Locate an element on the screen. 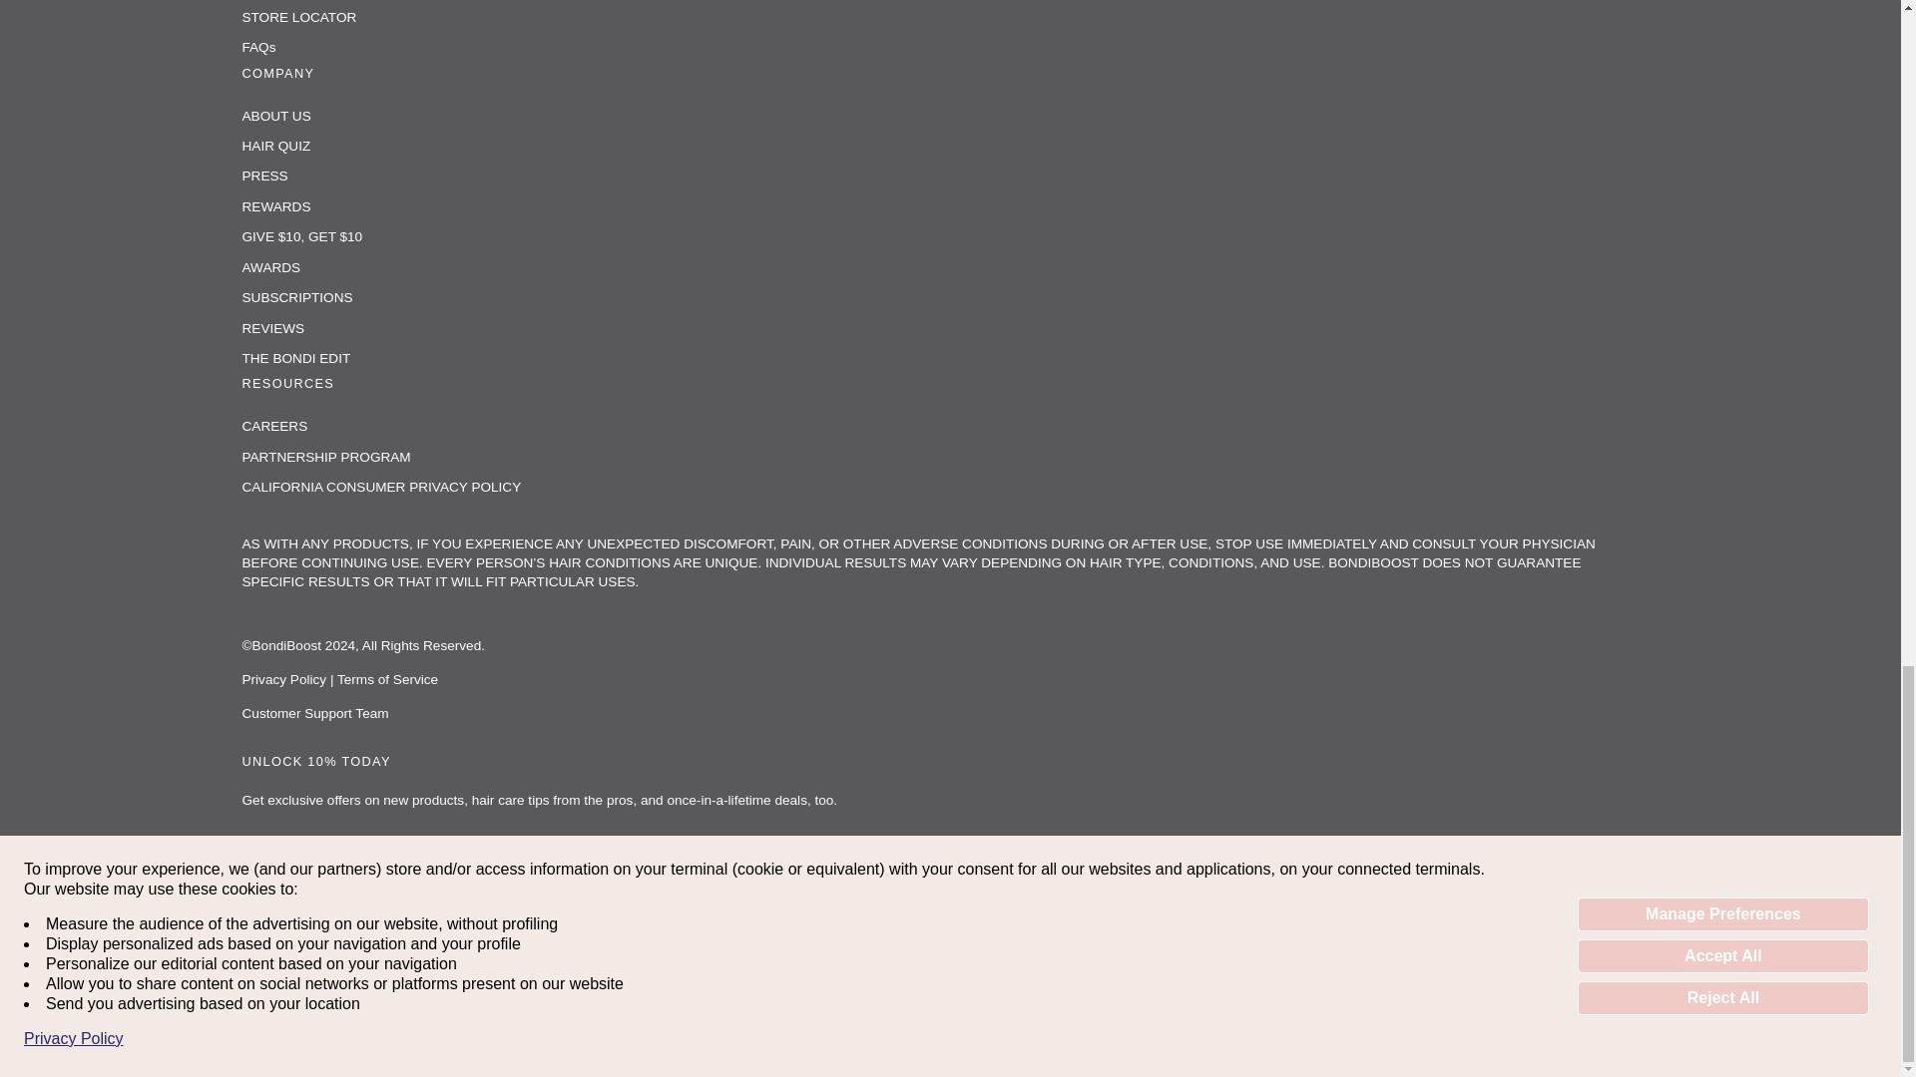 This screenshot has height=1077, width=1916. Shop Pay is located at coordinates (1064, 996).